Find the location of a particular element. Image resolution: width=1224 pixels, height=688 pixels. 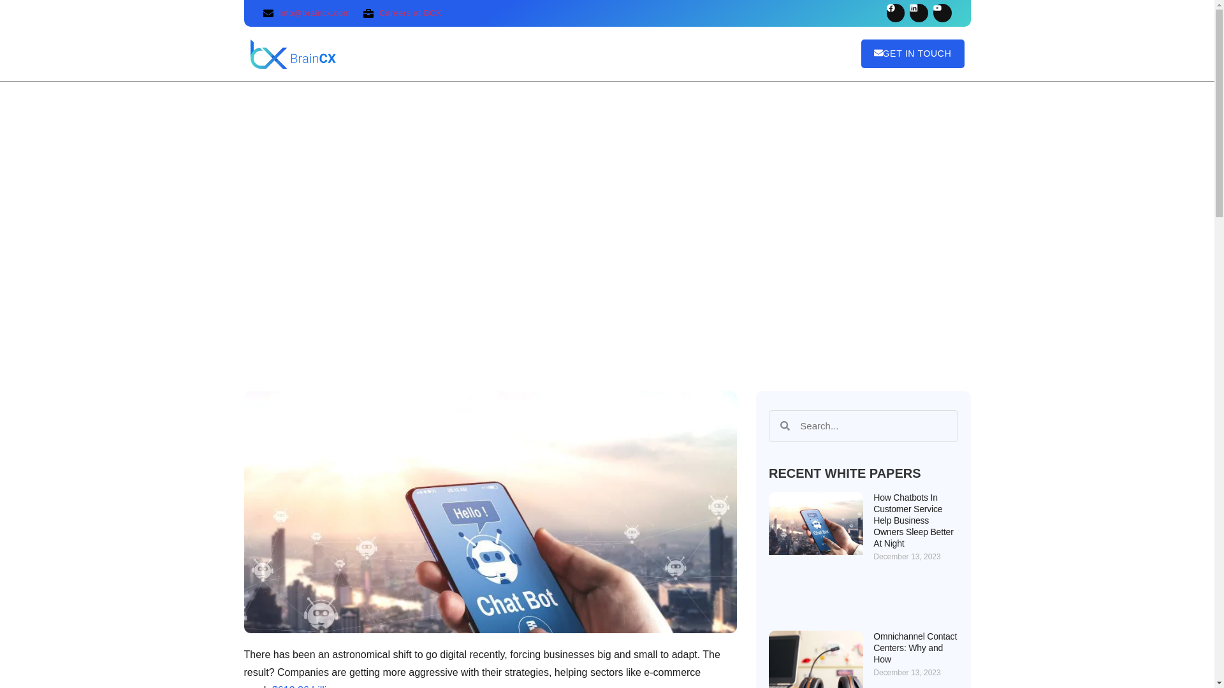

About Us is located at coordinates (464, 54).